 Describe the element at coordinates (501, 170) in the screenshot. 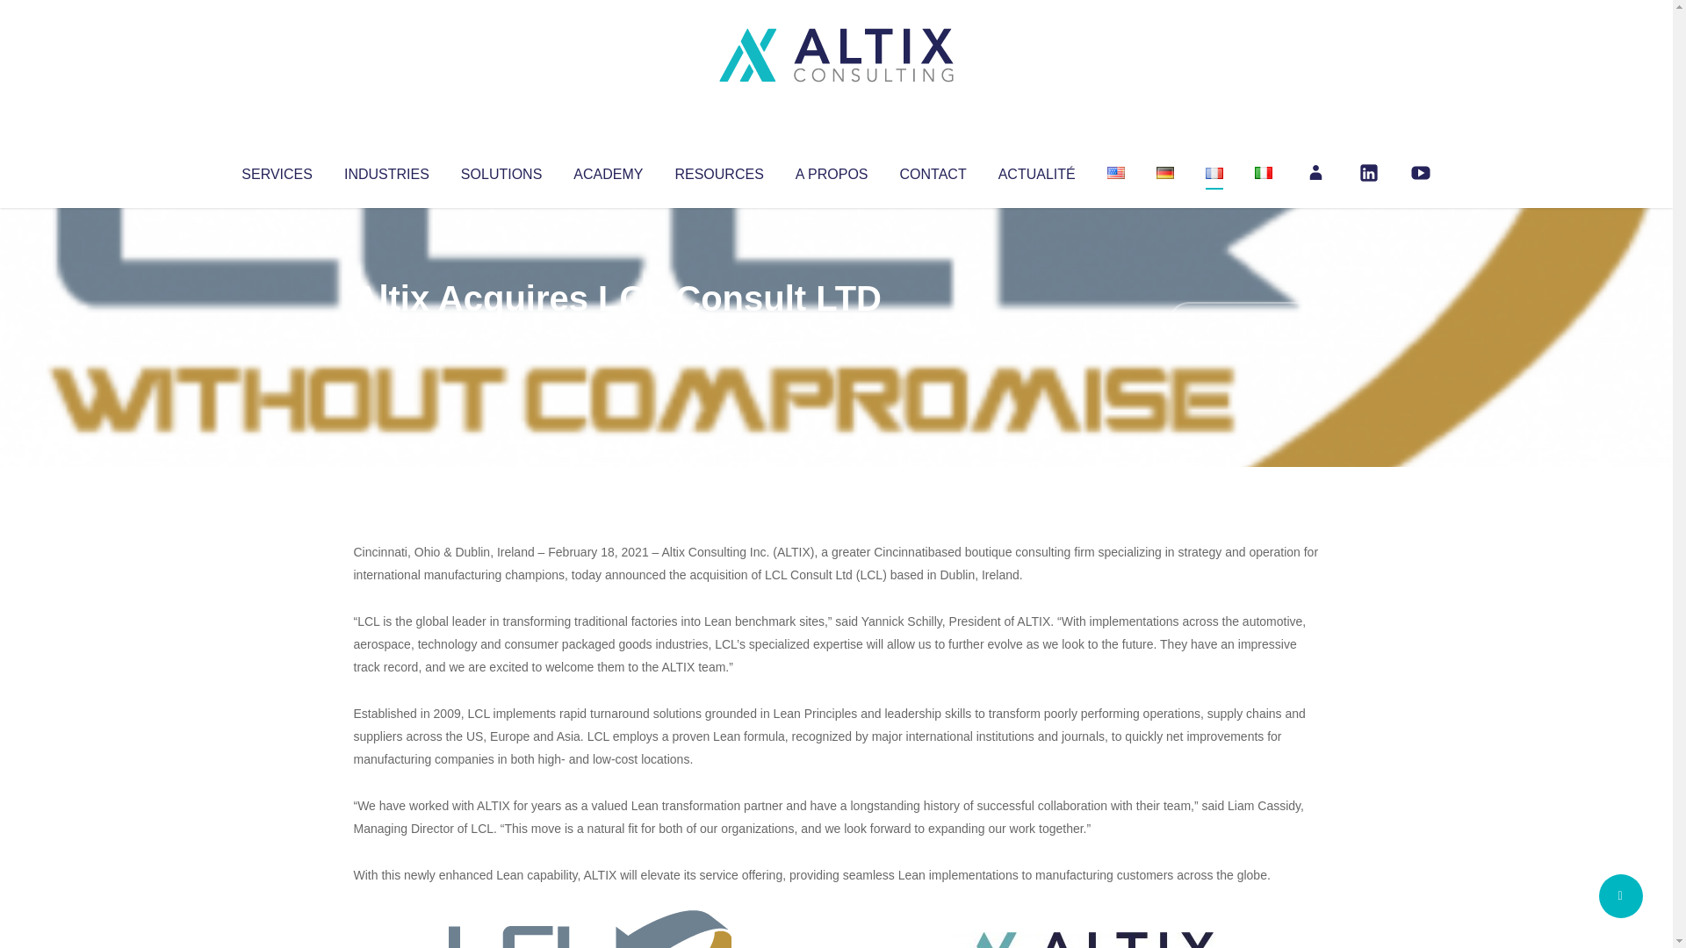

I see `SOLUTIONS` at that location.